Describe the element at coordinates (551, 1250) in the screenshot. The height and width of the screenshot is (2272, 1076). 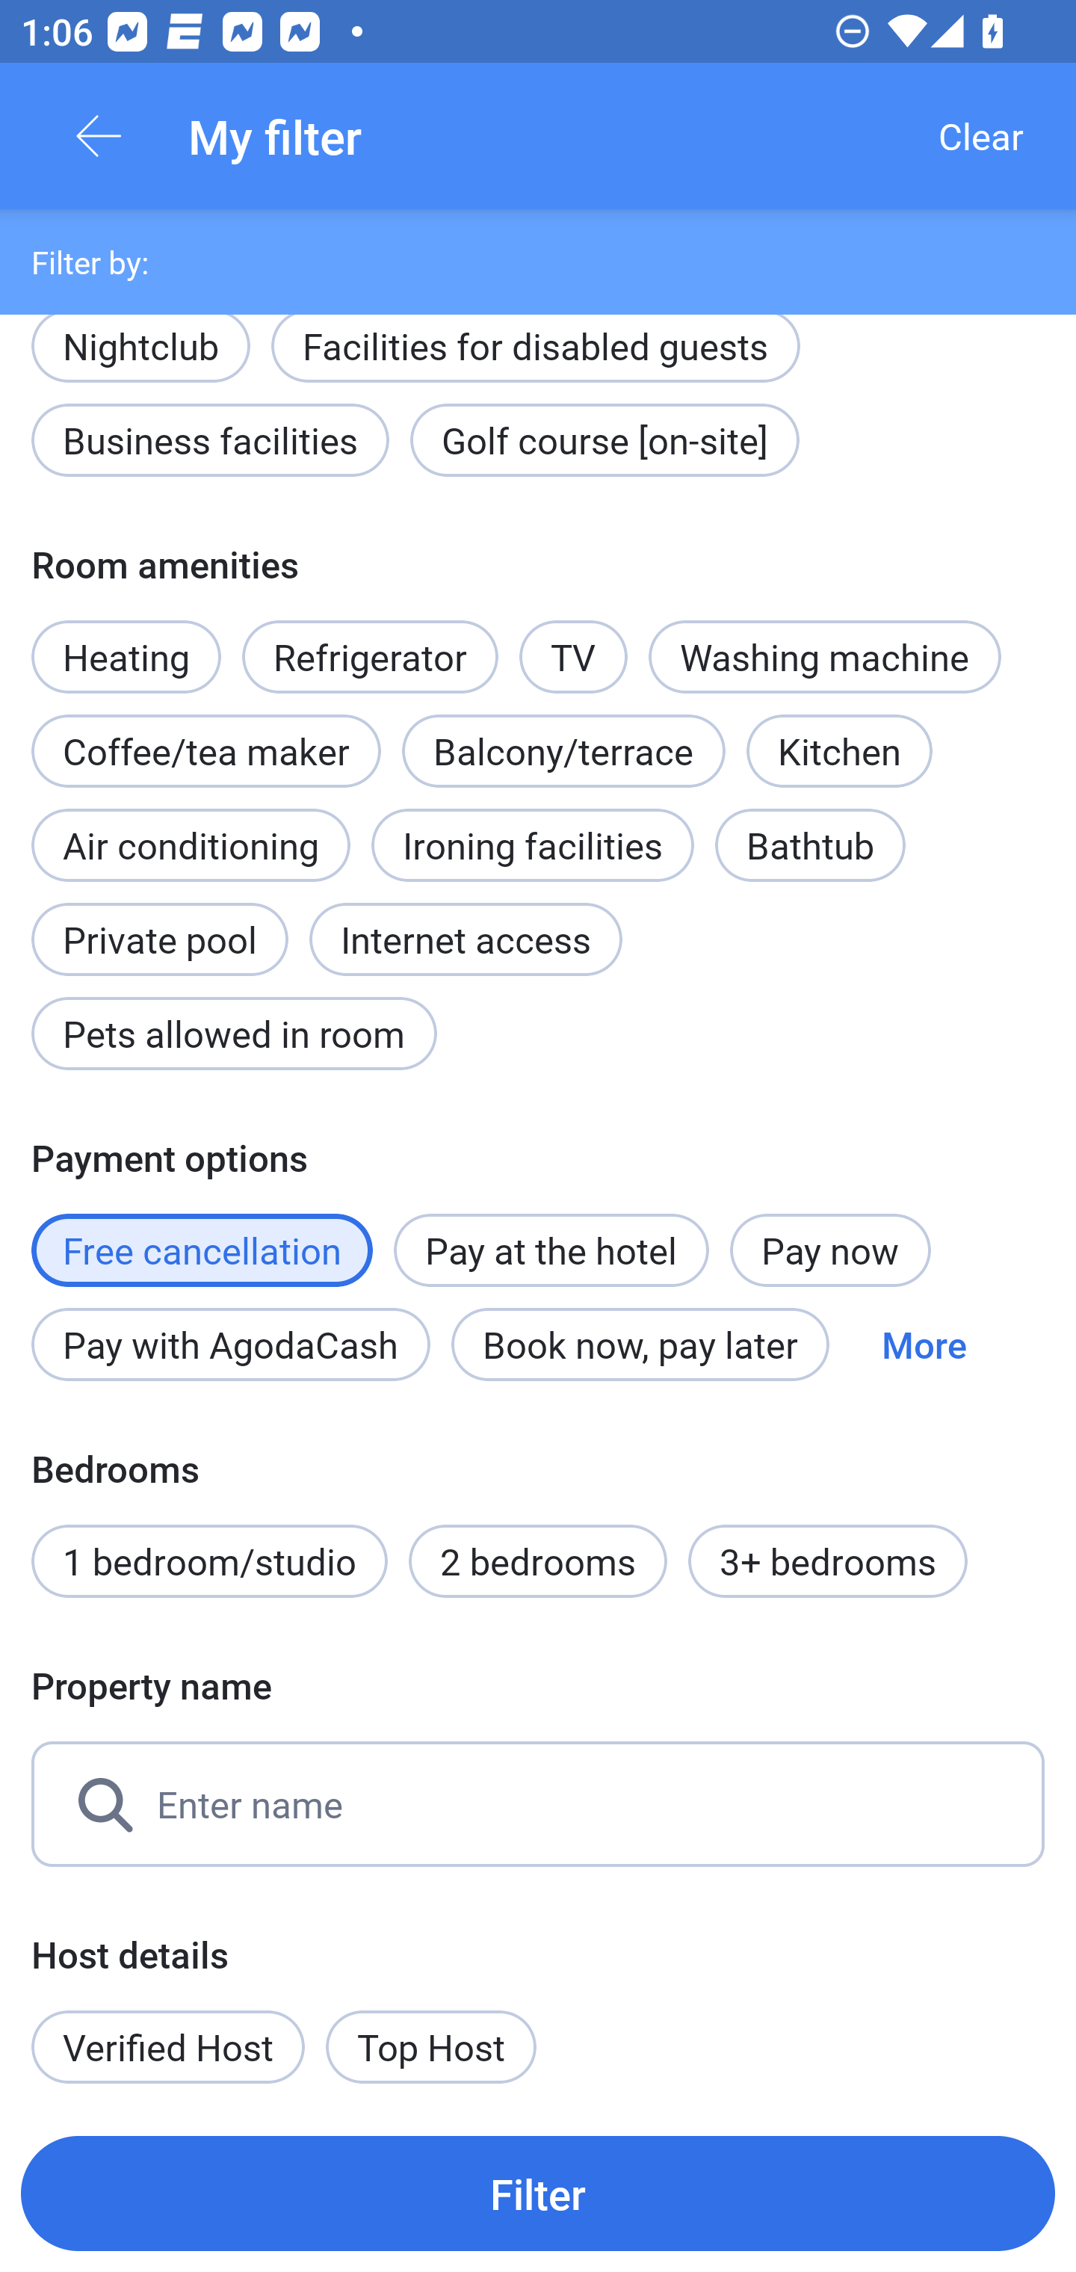
I see `Pay at the hotel` at that location.